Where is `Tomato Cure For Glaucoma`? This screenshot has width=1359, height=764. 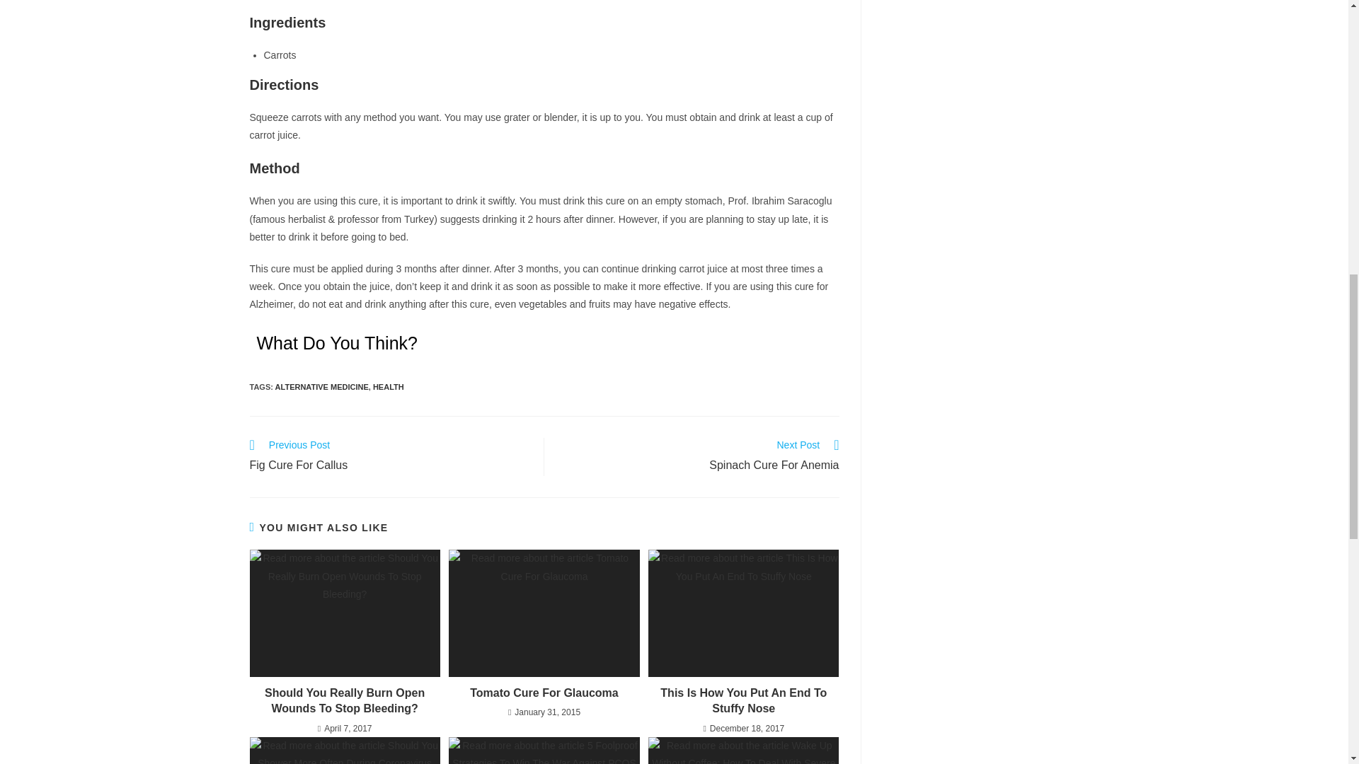 Tomato Cure For Glaucoma is located at coordinates (699, 456).